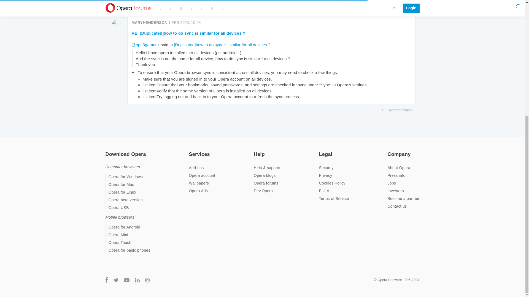 The image size is (529, 297). What do you see at coordinates (190, 151) in the screenshot?
I see `on` at bounding box center [190, 151].